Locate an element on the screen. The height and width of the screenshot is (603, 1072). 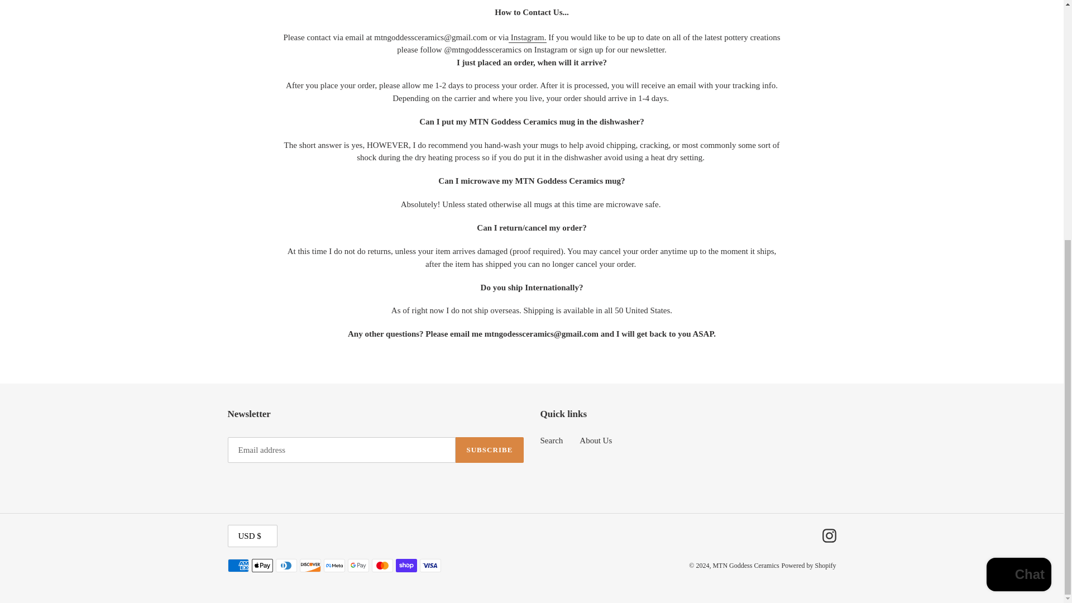
Instagram. is located at coordinates (527, 38).